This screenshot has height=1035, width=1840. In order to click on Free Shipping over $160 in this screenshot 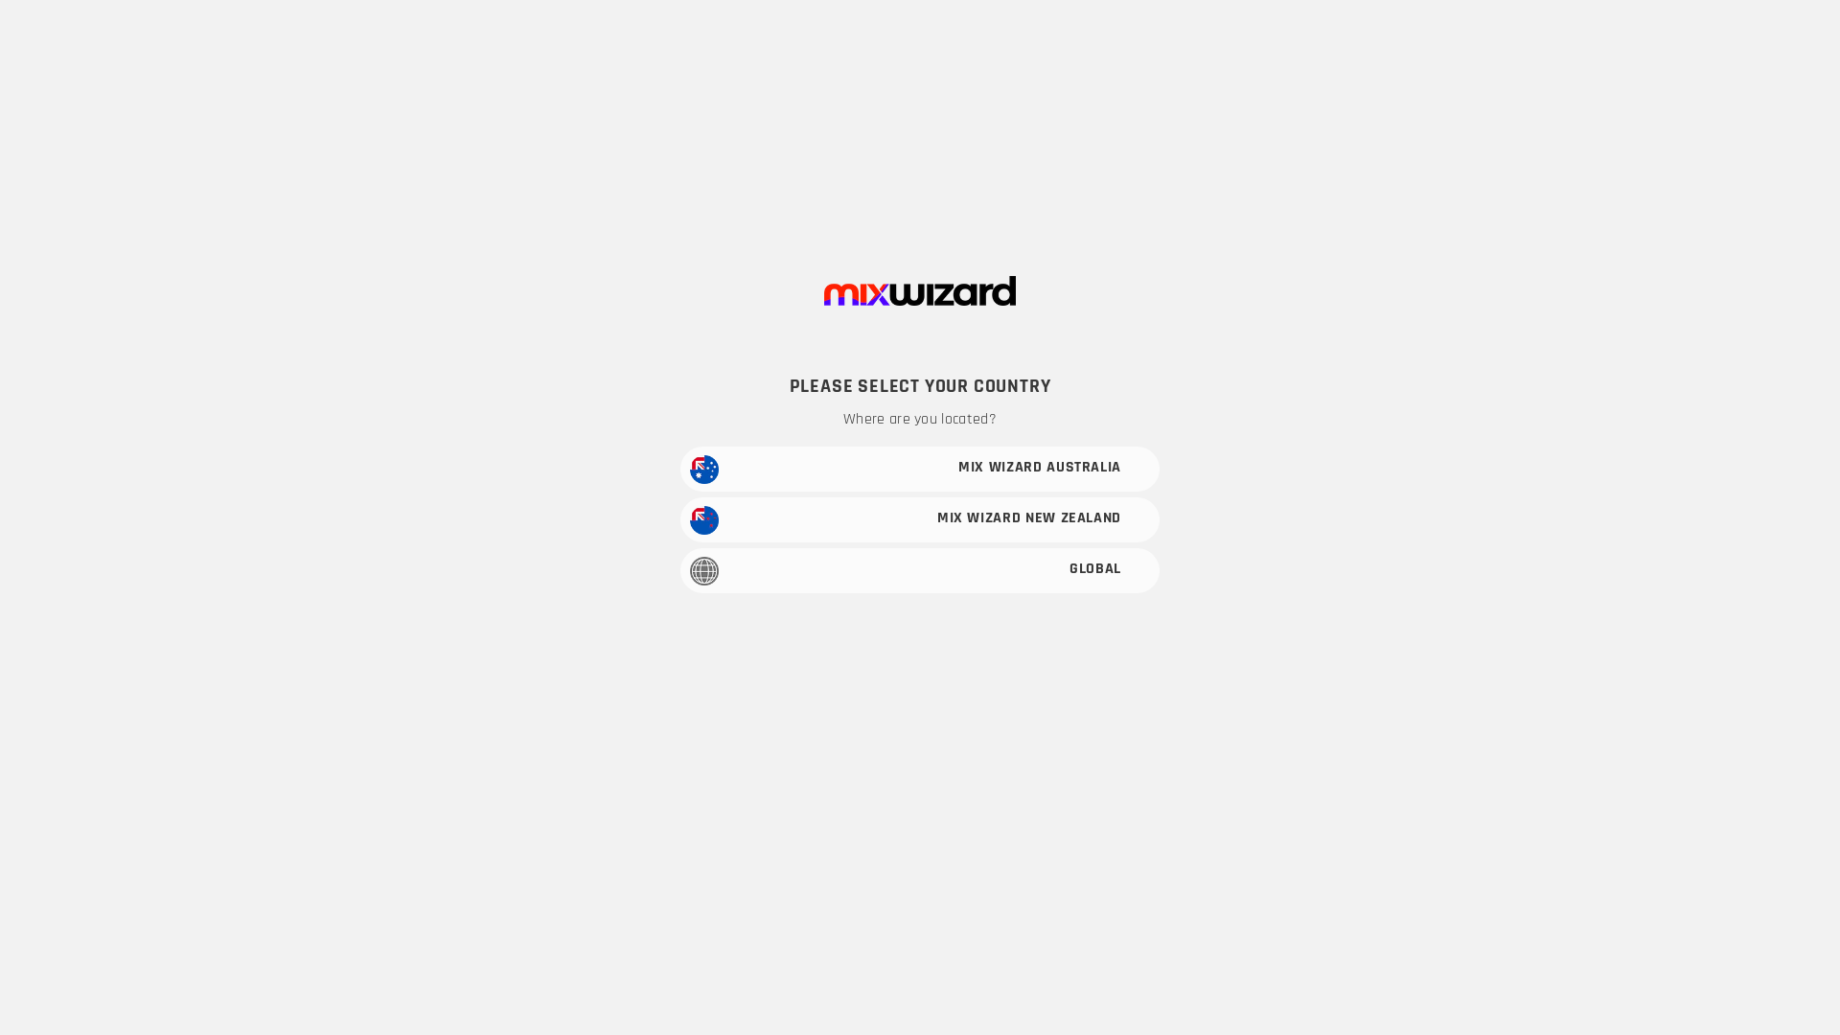, I will do `click(441, 645)`.